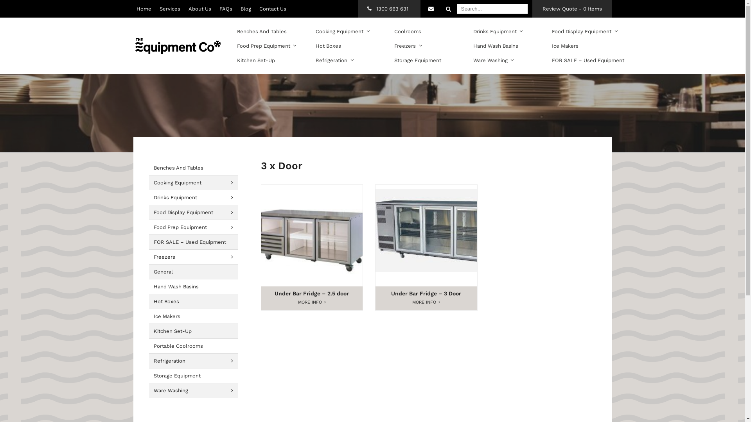 The width and height of the screenshot is (751, 422). Describe the element at coordinates (196, 183) in the screenshot. I see `Cooking Equipment` at that location.